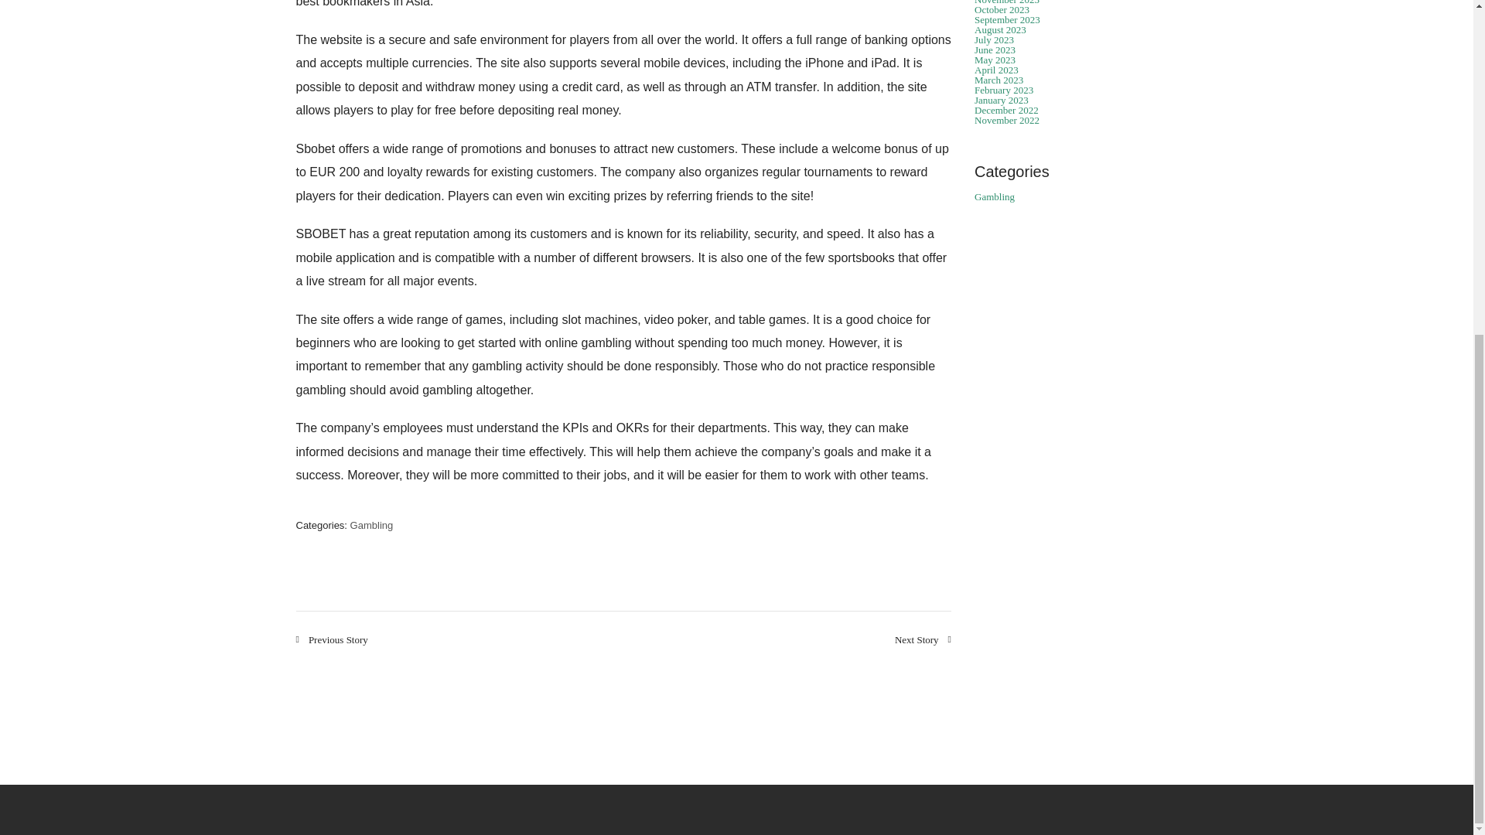 This screenshot has height=835, width=1485. What do you see at coordinates (371, 524) in the screenshot?
I see `Gambling` at bounding box center [371, 524].